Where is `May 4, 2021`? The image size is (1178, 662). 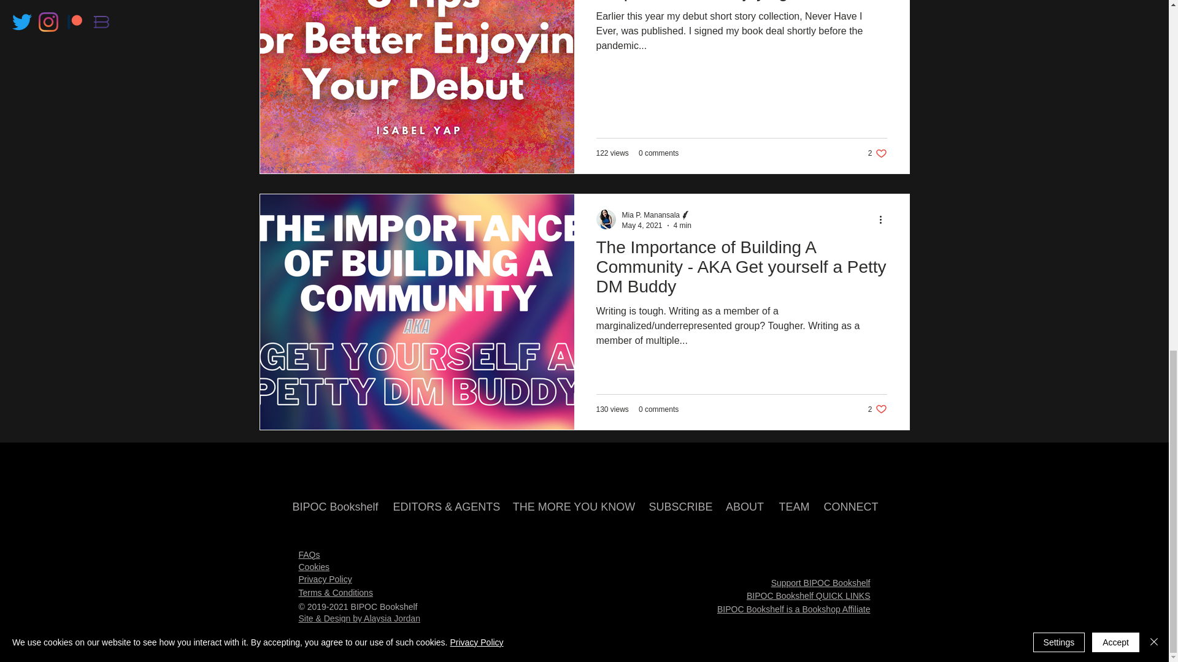 May 4, 2021 is located at coordinates (642, 225).